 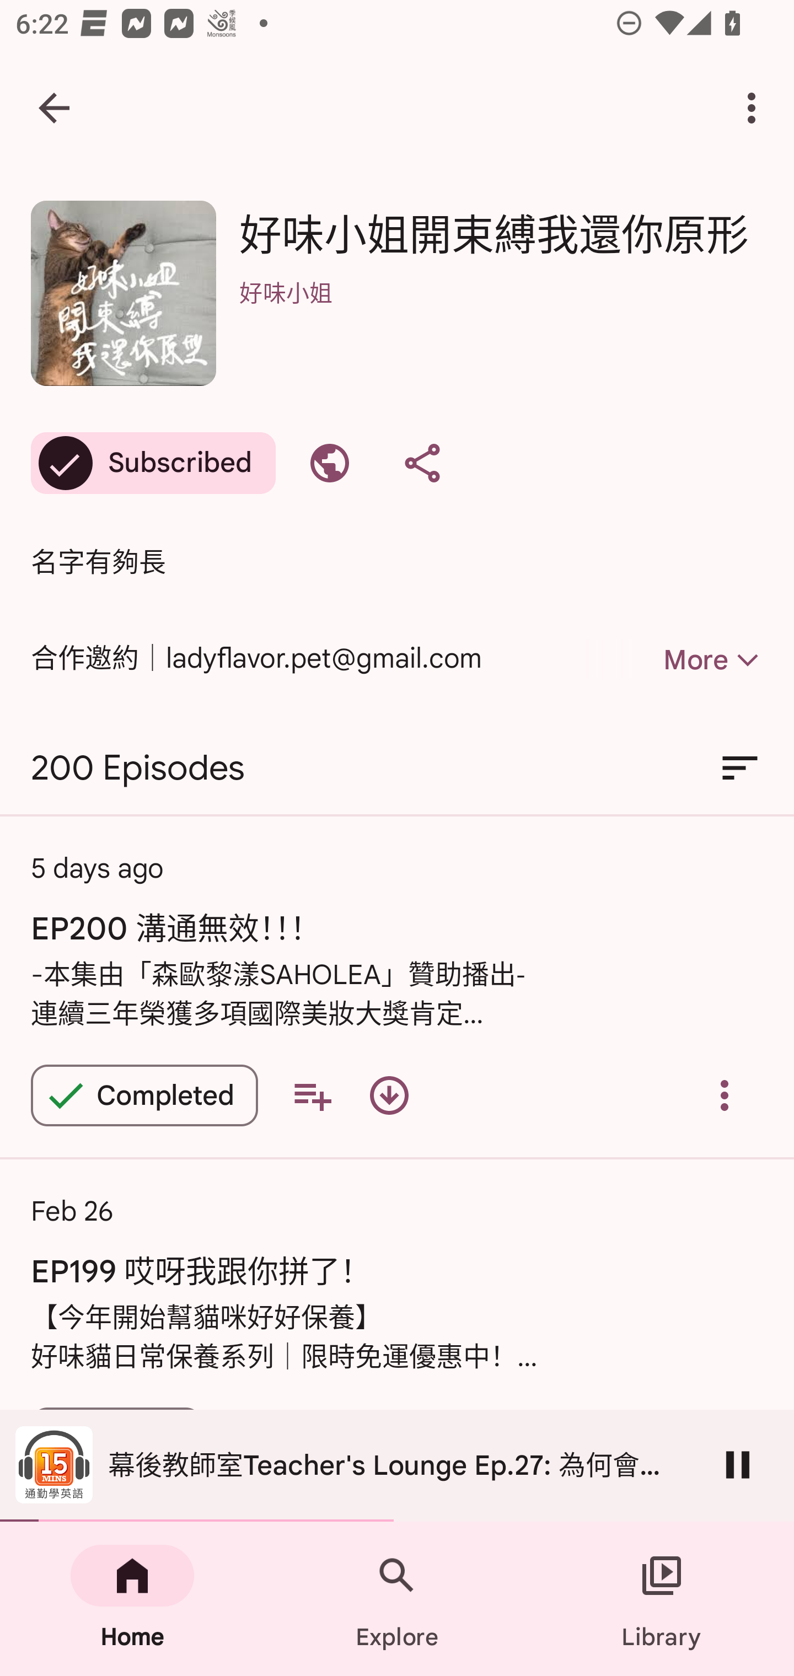 I want to click on Explore, so click(x=397, y=1599).